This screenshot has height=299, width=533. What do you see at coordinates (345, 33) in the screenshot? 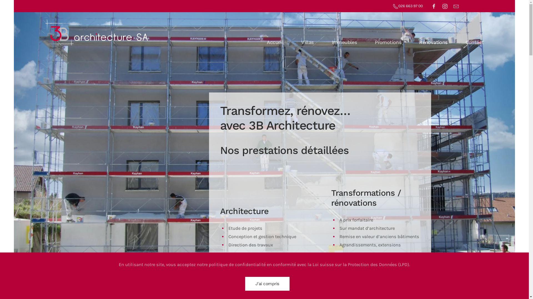
I see `Immeubles` at bounding box center [345, 33].